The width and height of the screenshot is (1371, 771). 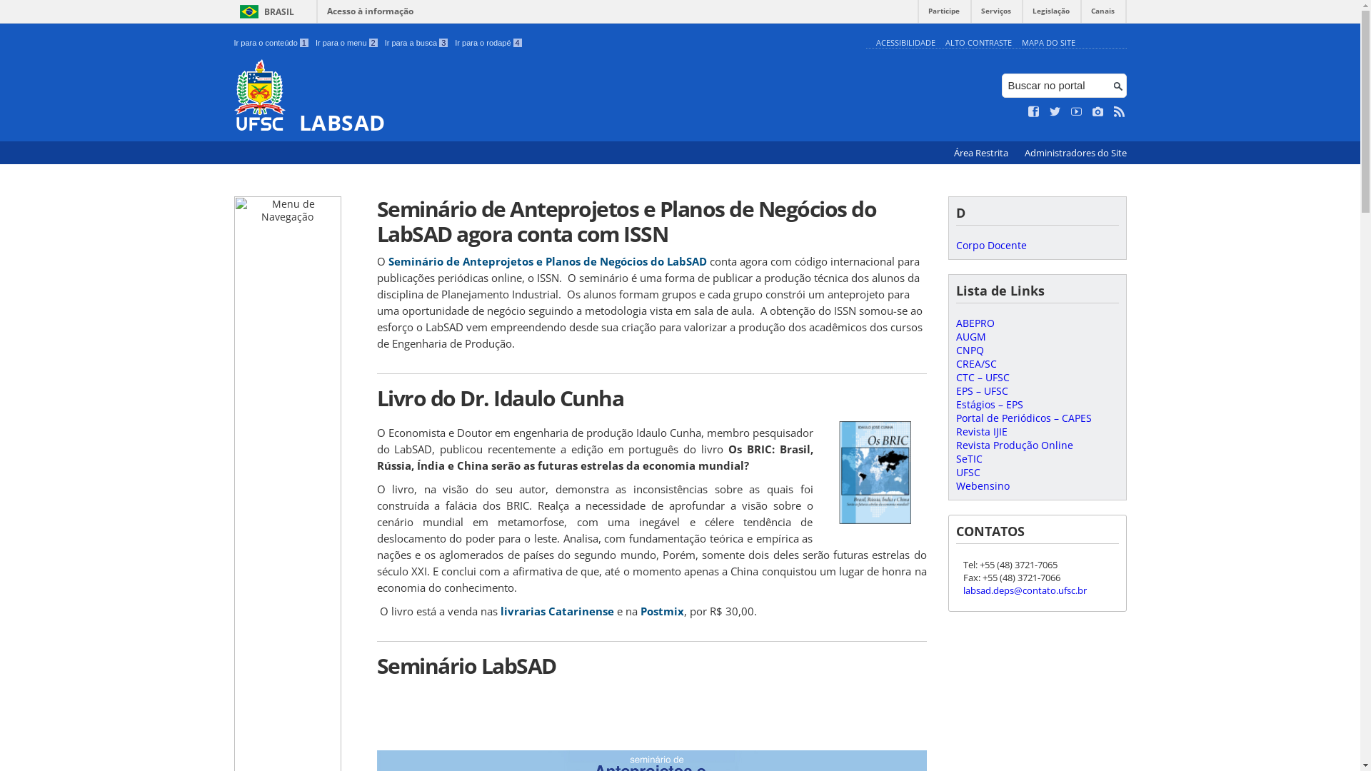 What do you see at coordinates (1098, 112) in the screenshot?
I see `Veja no Instagram` at bounding box center [1098, 112].